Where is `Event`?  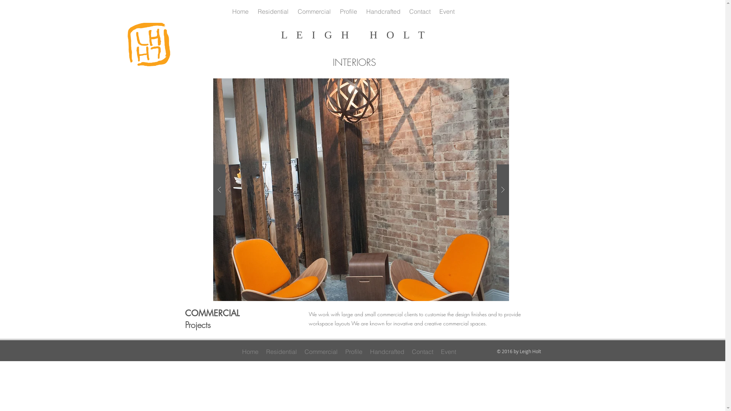
Event is located at coordinates (448, 352).